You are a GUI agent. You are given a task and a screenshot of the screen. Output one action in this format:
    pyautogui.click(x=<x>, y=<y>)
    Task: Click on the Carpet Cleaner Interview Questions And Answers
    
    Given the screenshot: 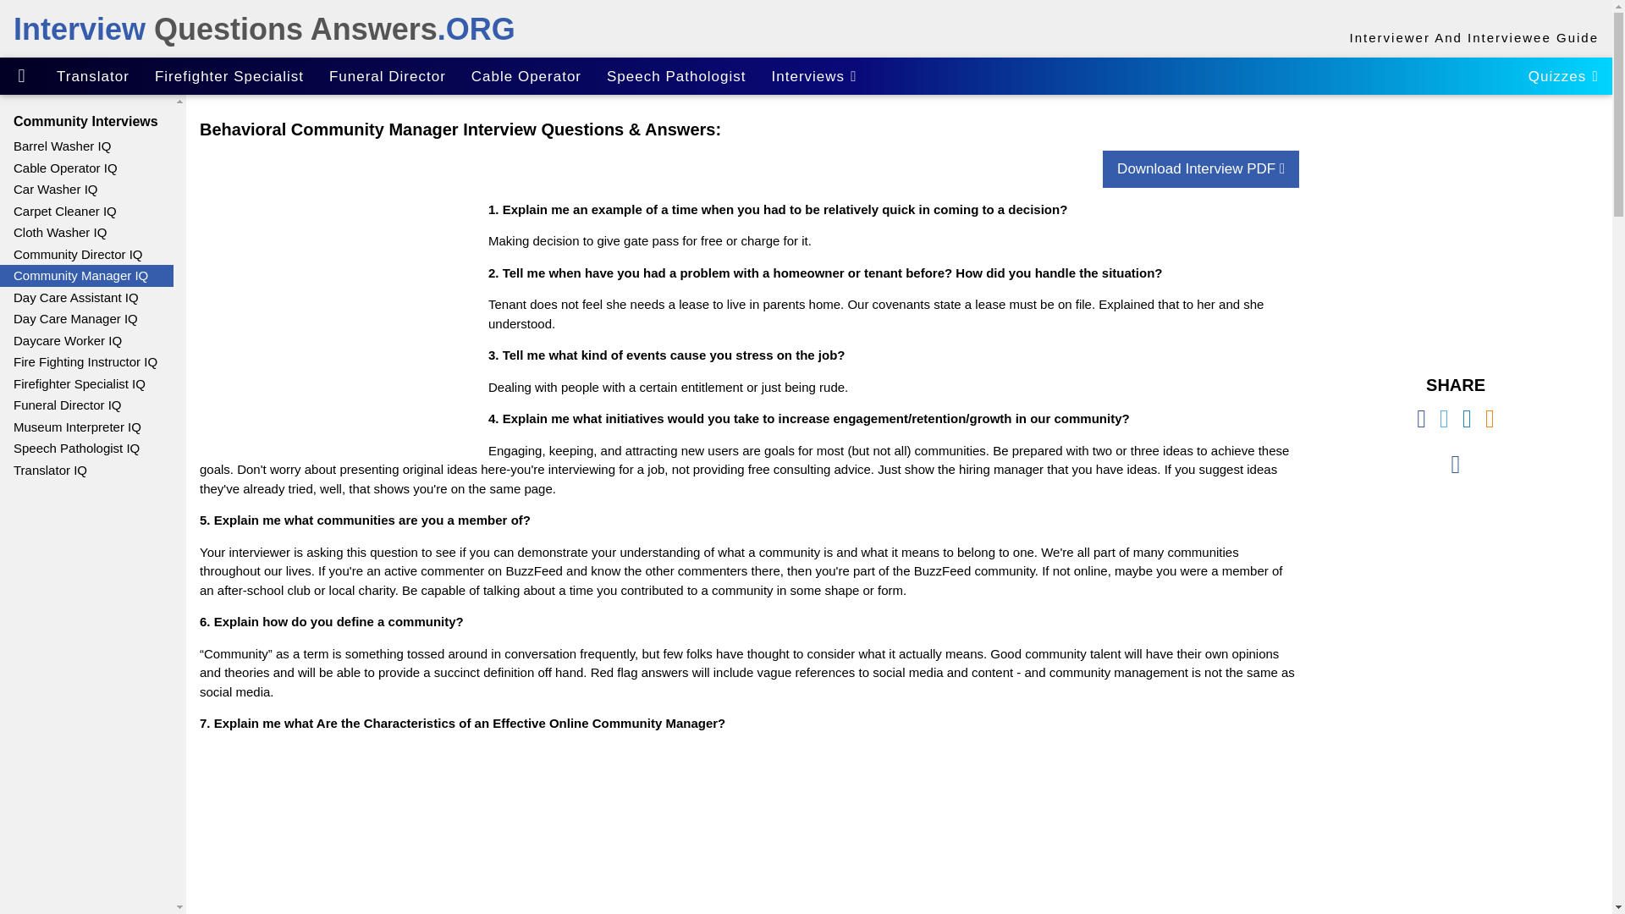 What is the action you would take?
    pyautogui.click(x=86, y=211)
    